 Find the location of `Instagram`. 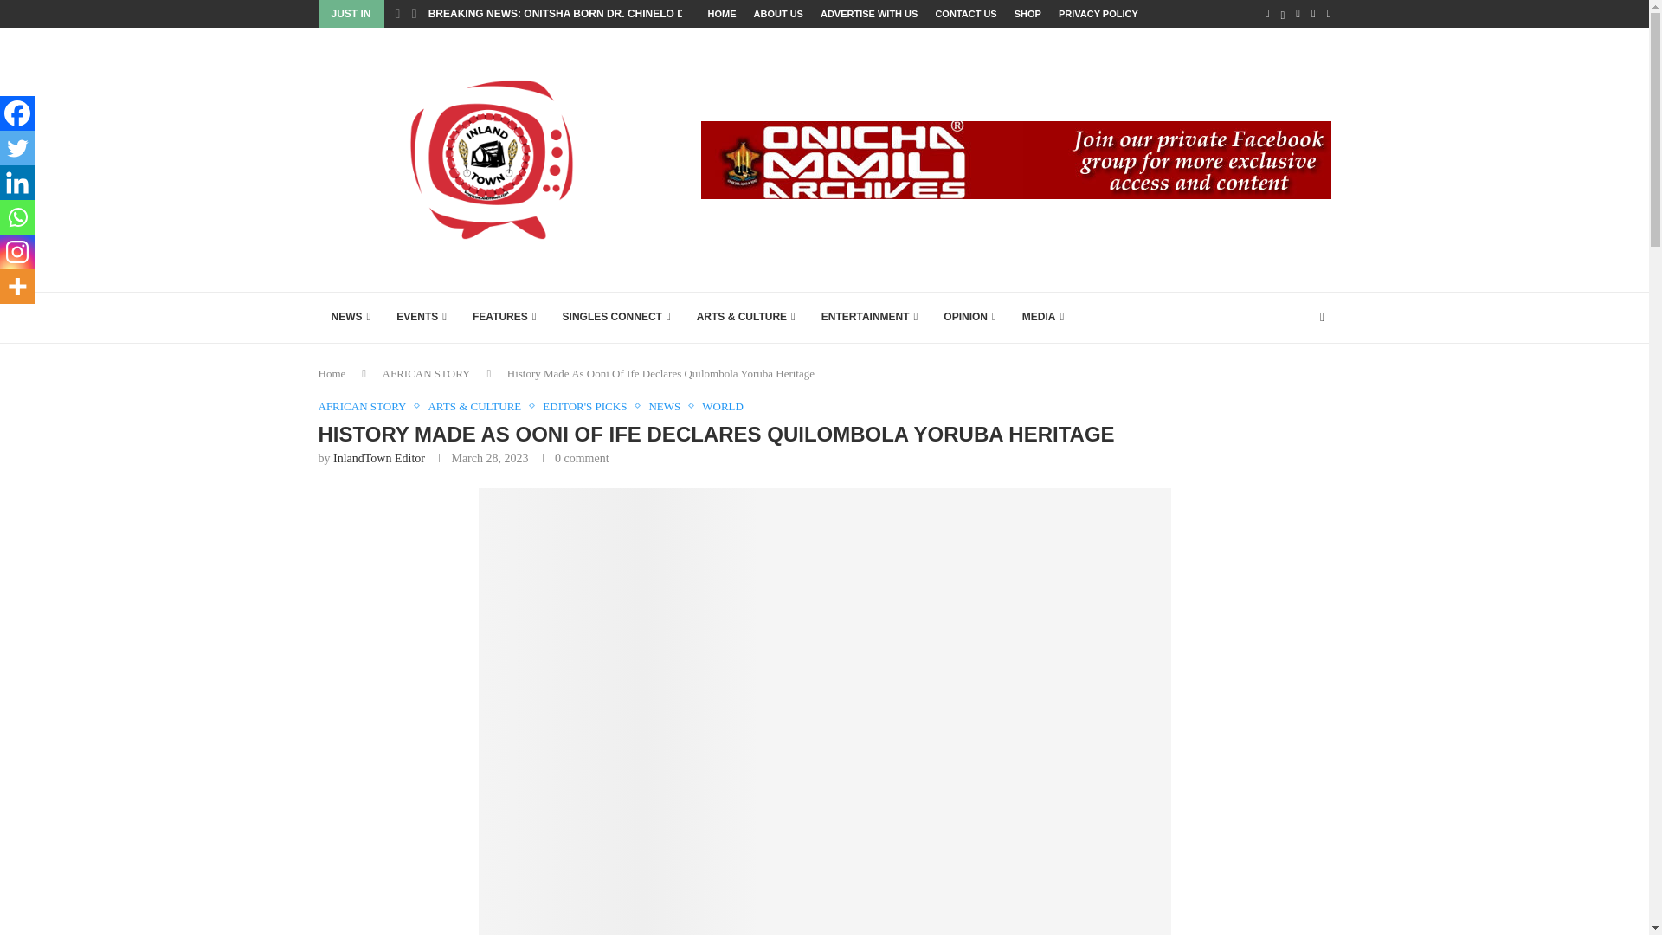

Instagram is located at coordinates (17, 252).